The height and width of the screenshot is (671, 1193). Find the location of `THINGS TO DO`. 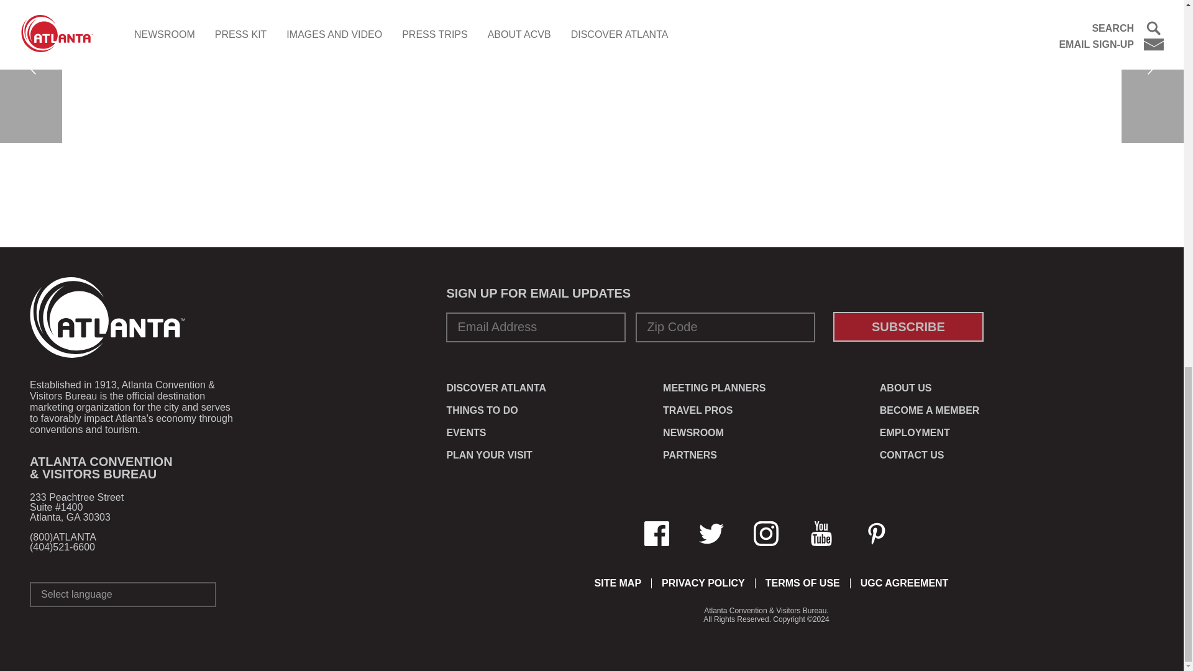

THINGS TO DO is located at coordinates (482, 410).